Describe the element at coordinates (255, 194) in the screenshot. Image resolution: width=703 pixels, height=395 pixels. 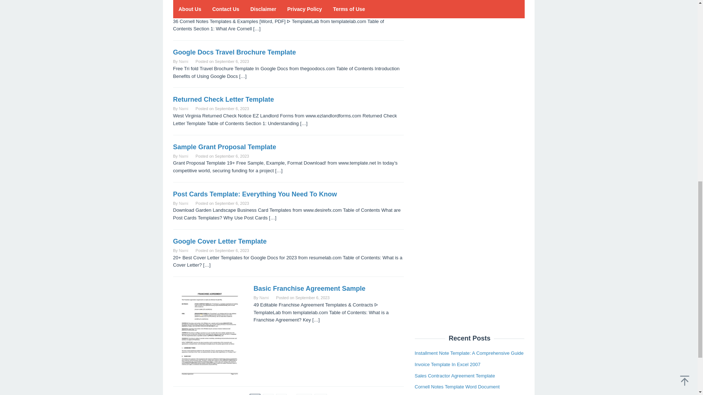
I see `Post Cards Template: Everything You Need To Know` at that location.